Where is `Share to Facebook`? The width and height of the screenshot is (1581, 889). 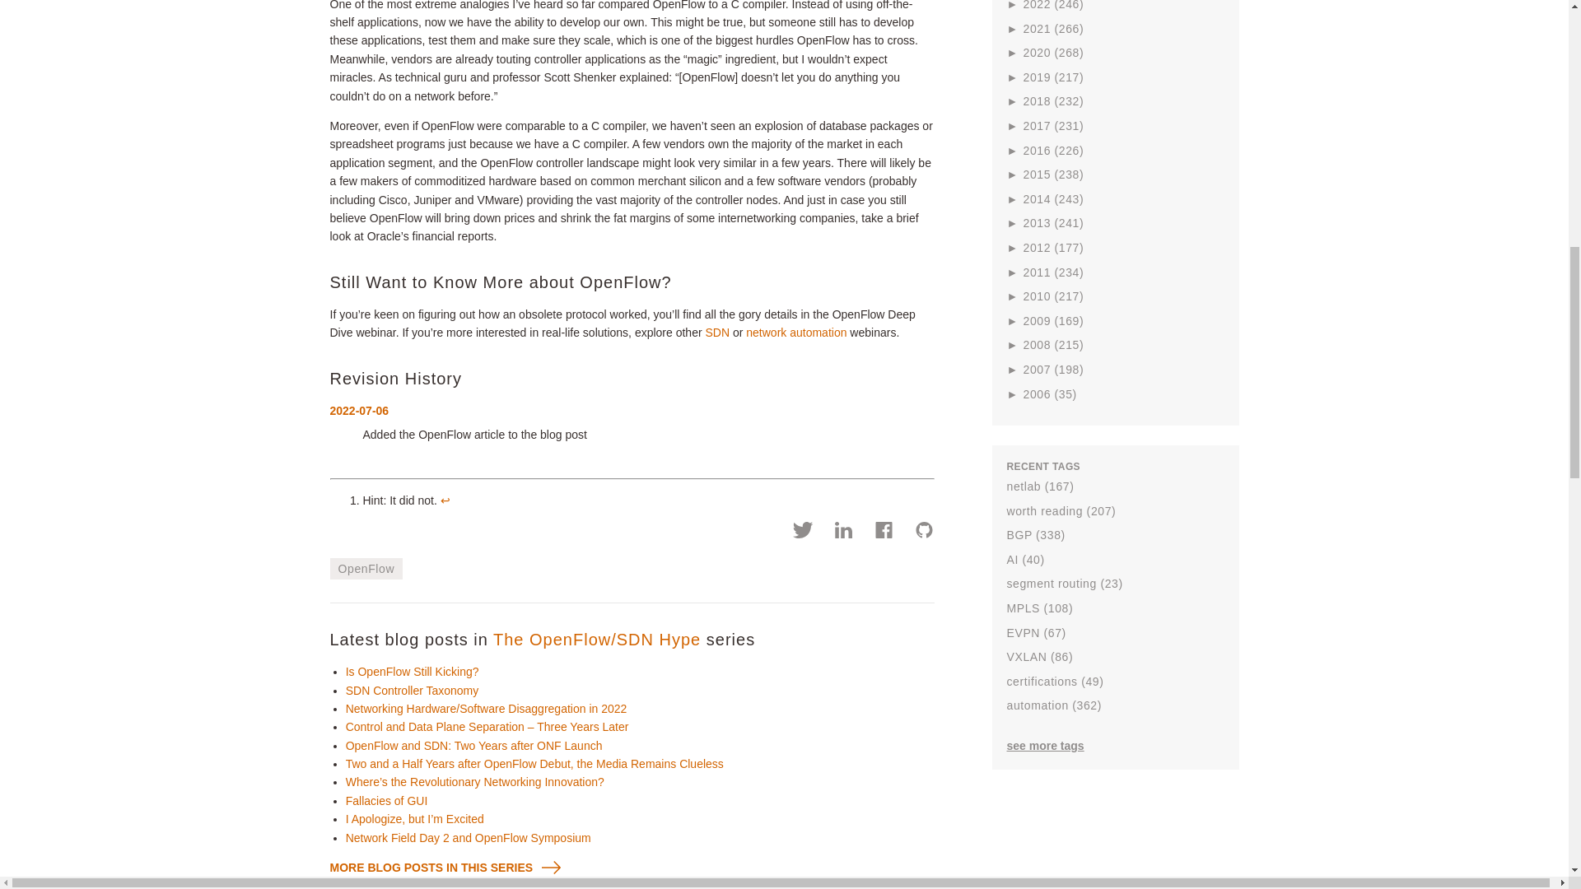 Share to Facebook is located at coordinates (884, 532).